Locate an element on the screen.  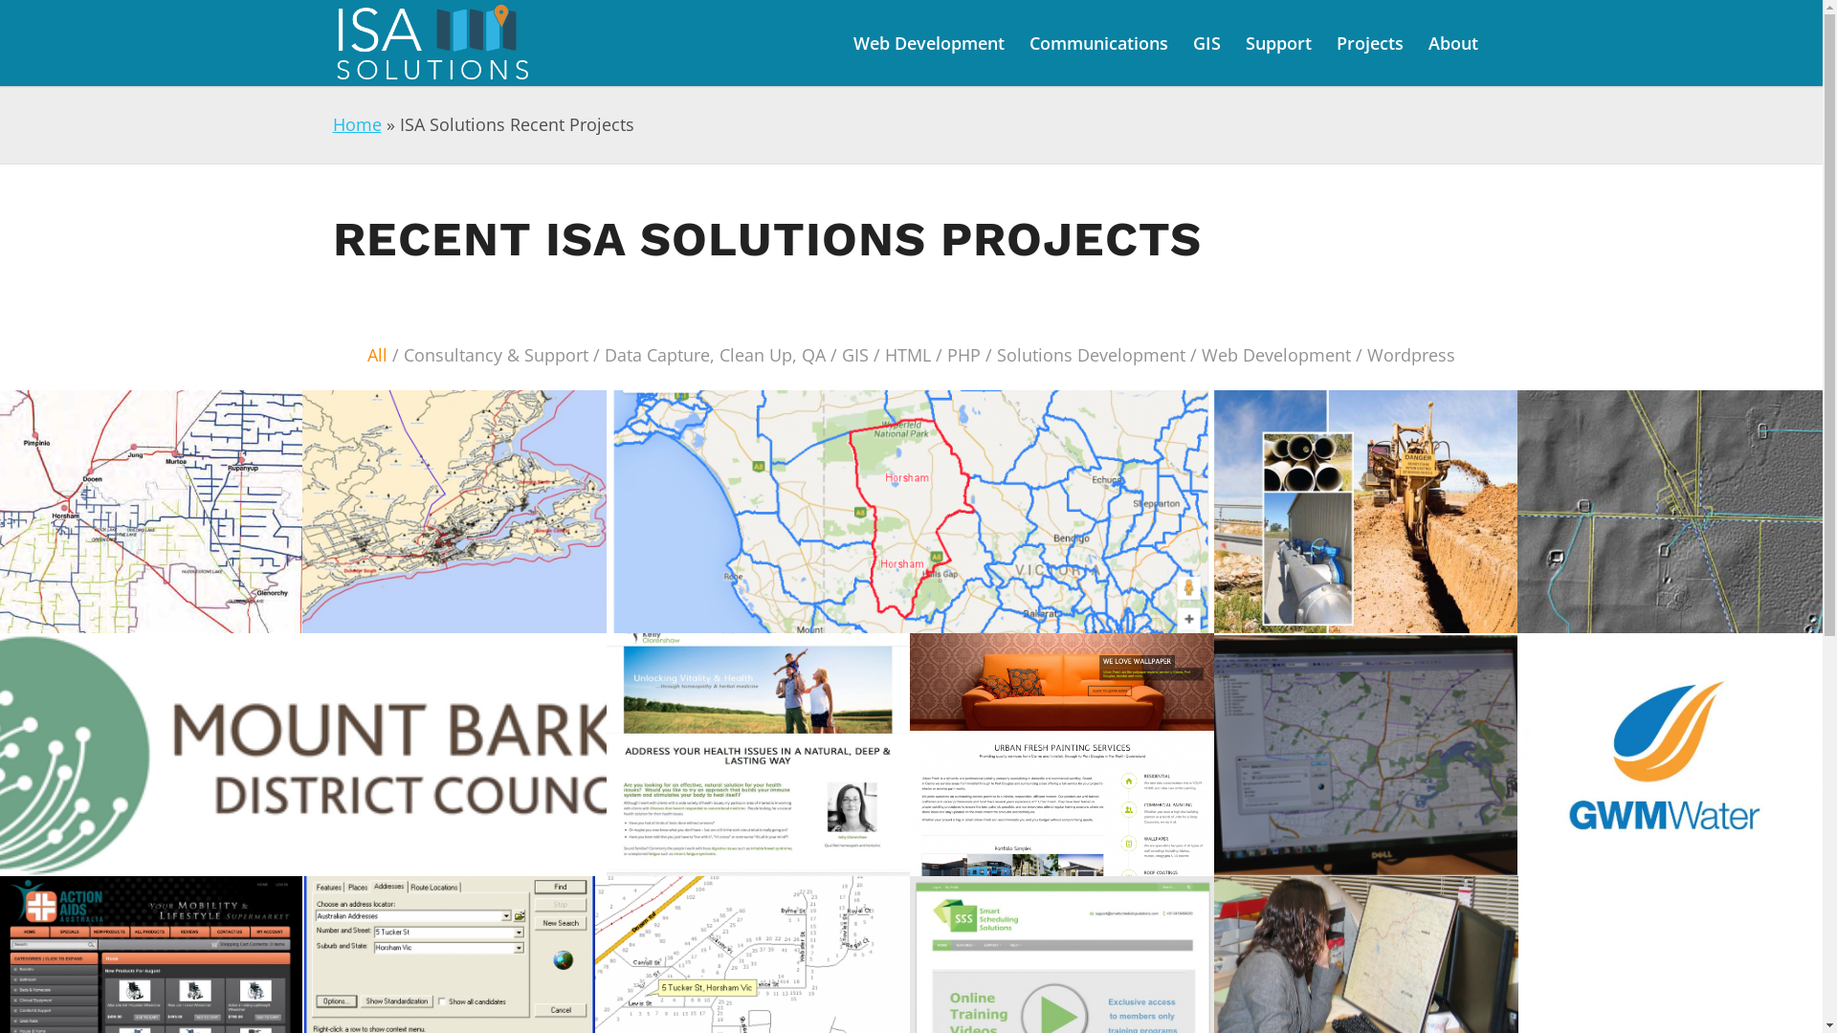
WMPP LIDAR is located at coordinates (1671, 512).